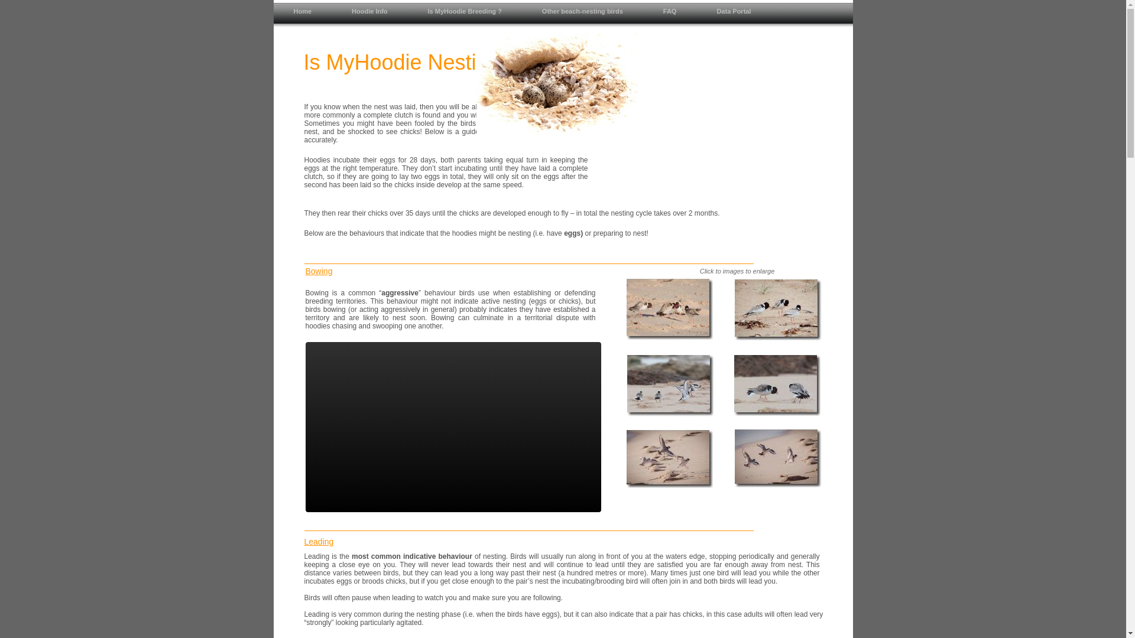  What do you see at coordinates (465, 15) in the screenshot?
I see `Is MyHoodie Breeding ?` at bounding box center [465, 15].